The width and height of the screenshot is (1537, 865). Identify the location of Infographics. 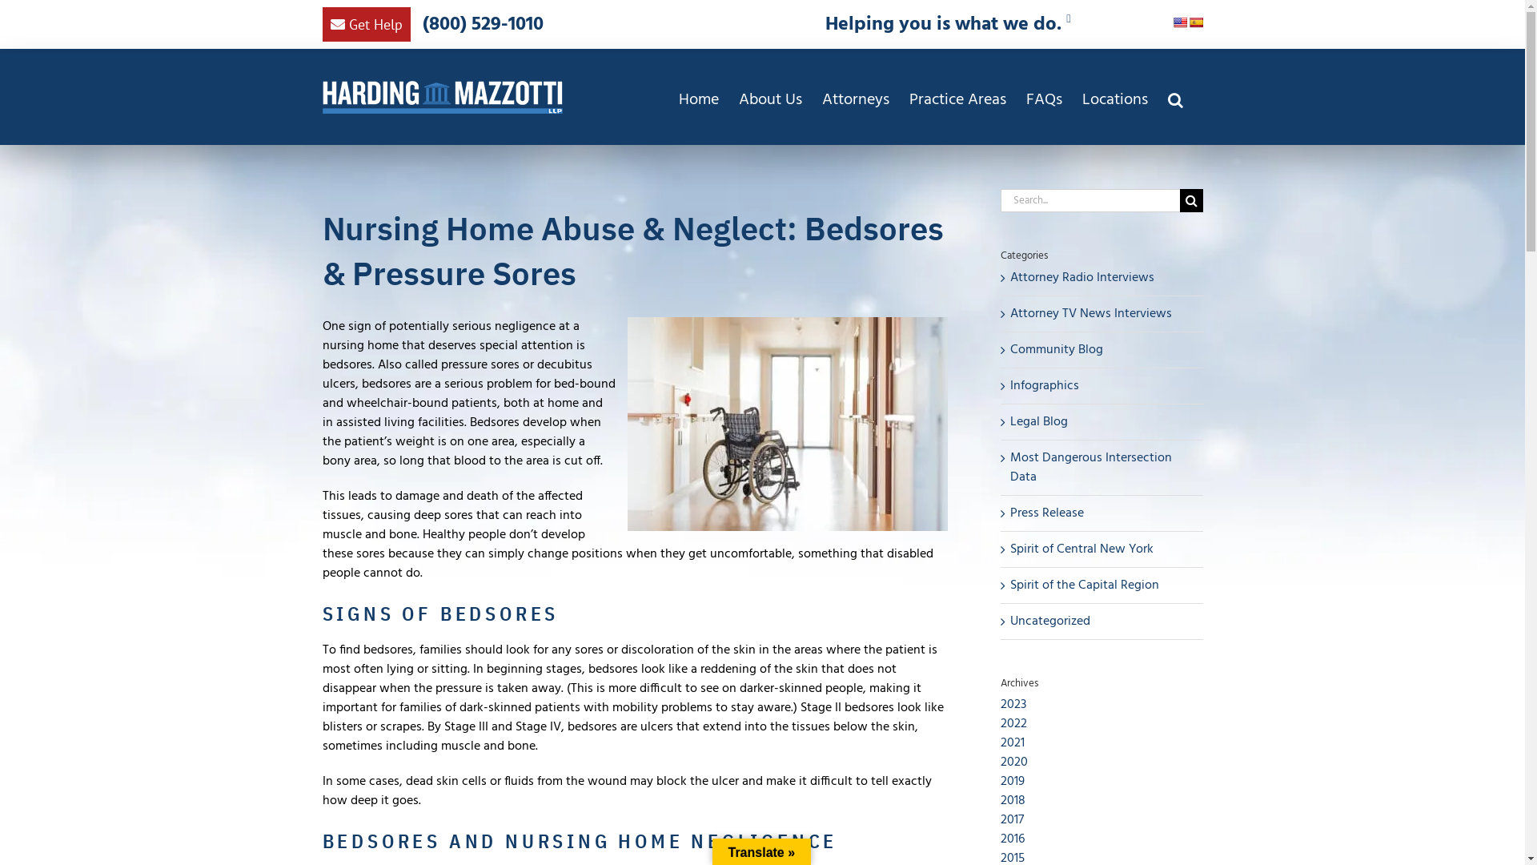
(1103, 386).